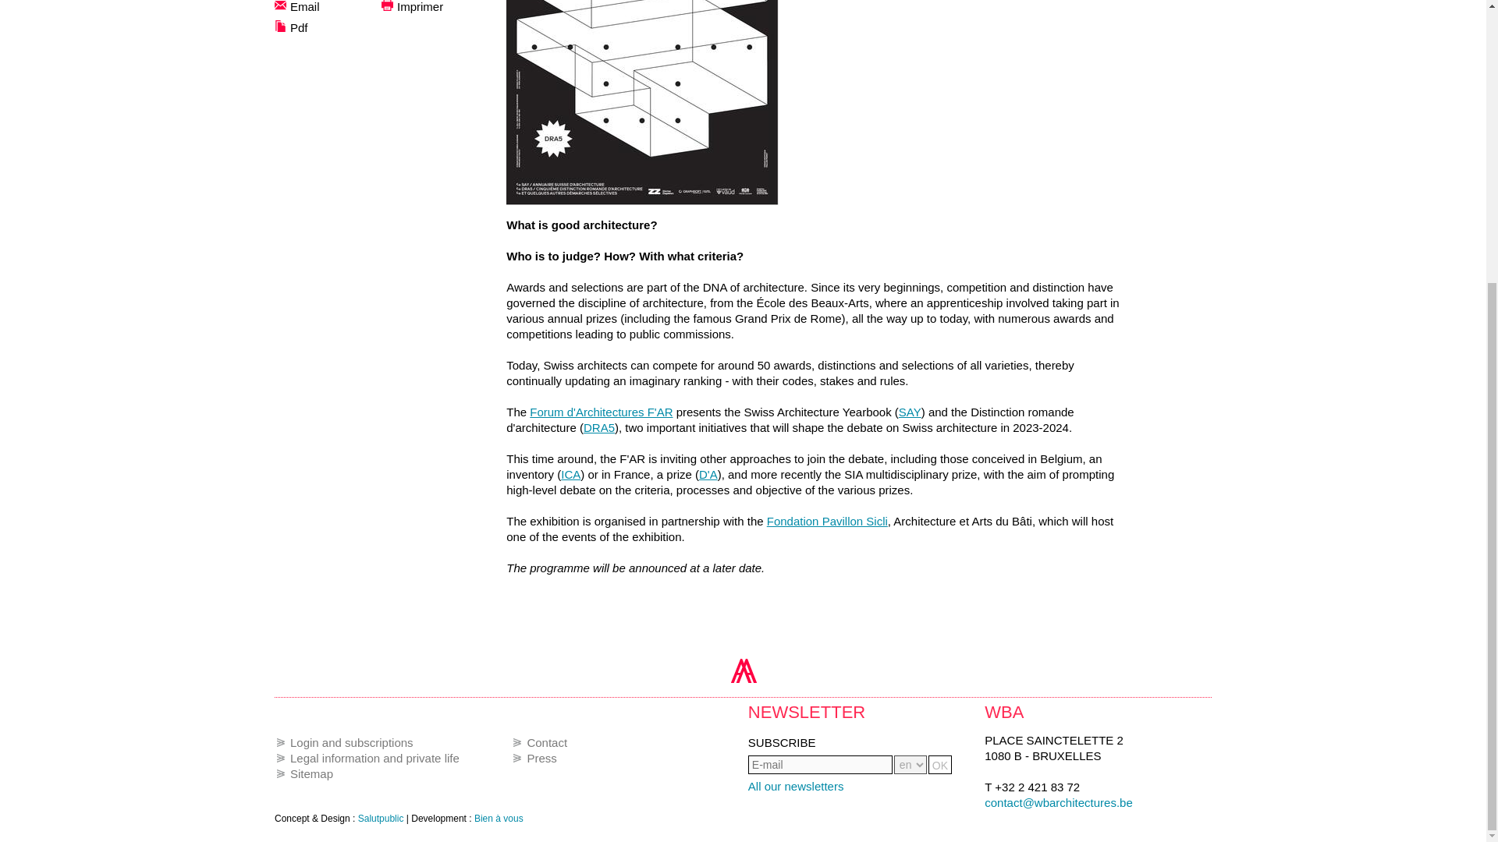 This screenshot has height=842, width=1498. I want to click on D'A, so click(335, 8).